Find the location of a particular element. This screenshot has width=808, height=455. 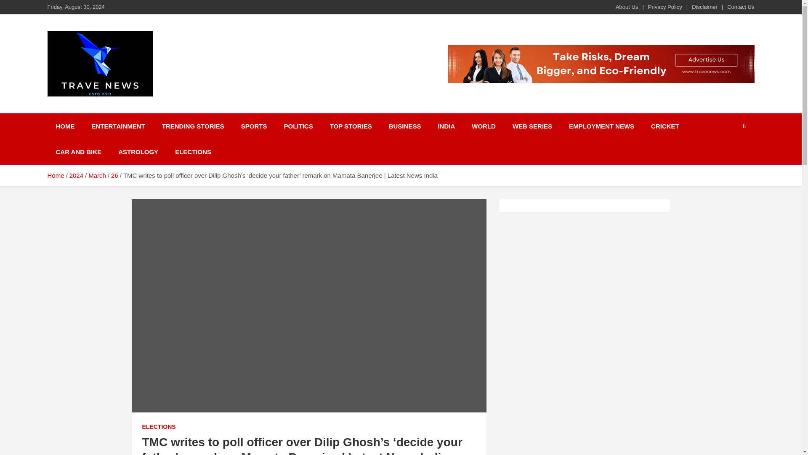

POLITICS is located at coordinates (298, 126).